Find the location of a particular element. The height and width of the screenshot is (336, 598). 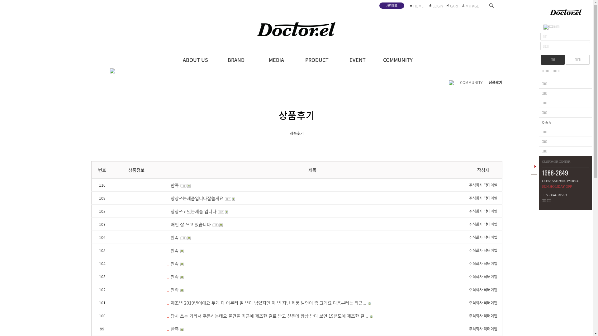

ABOUT US is located at coordinates (195, 59).